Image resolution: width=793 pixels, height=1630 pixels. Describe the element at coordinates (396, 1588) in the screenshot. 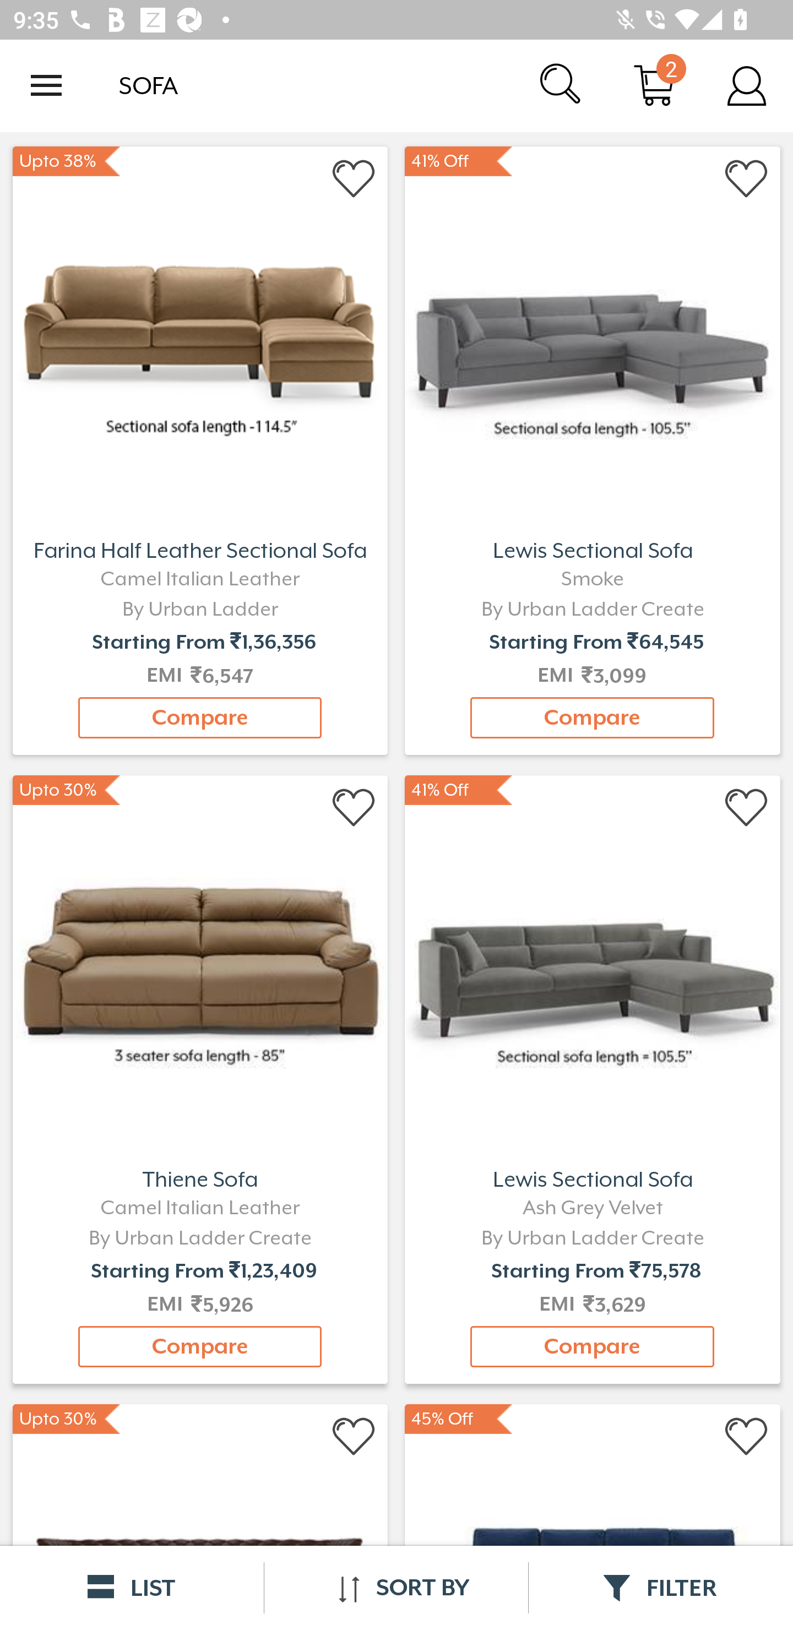

I see `SORT BY` at that location.